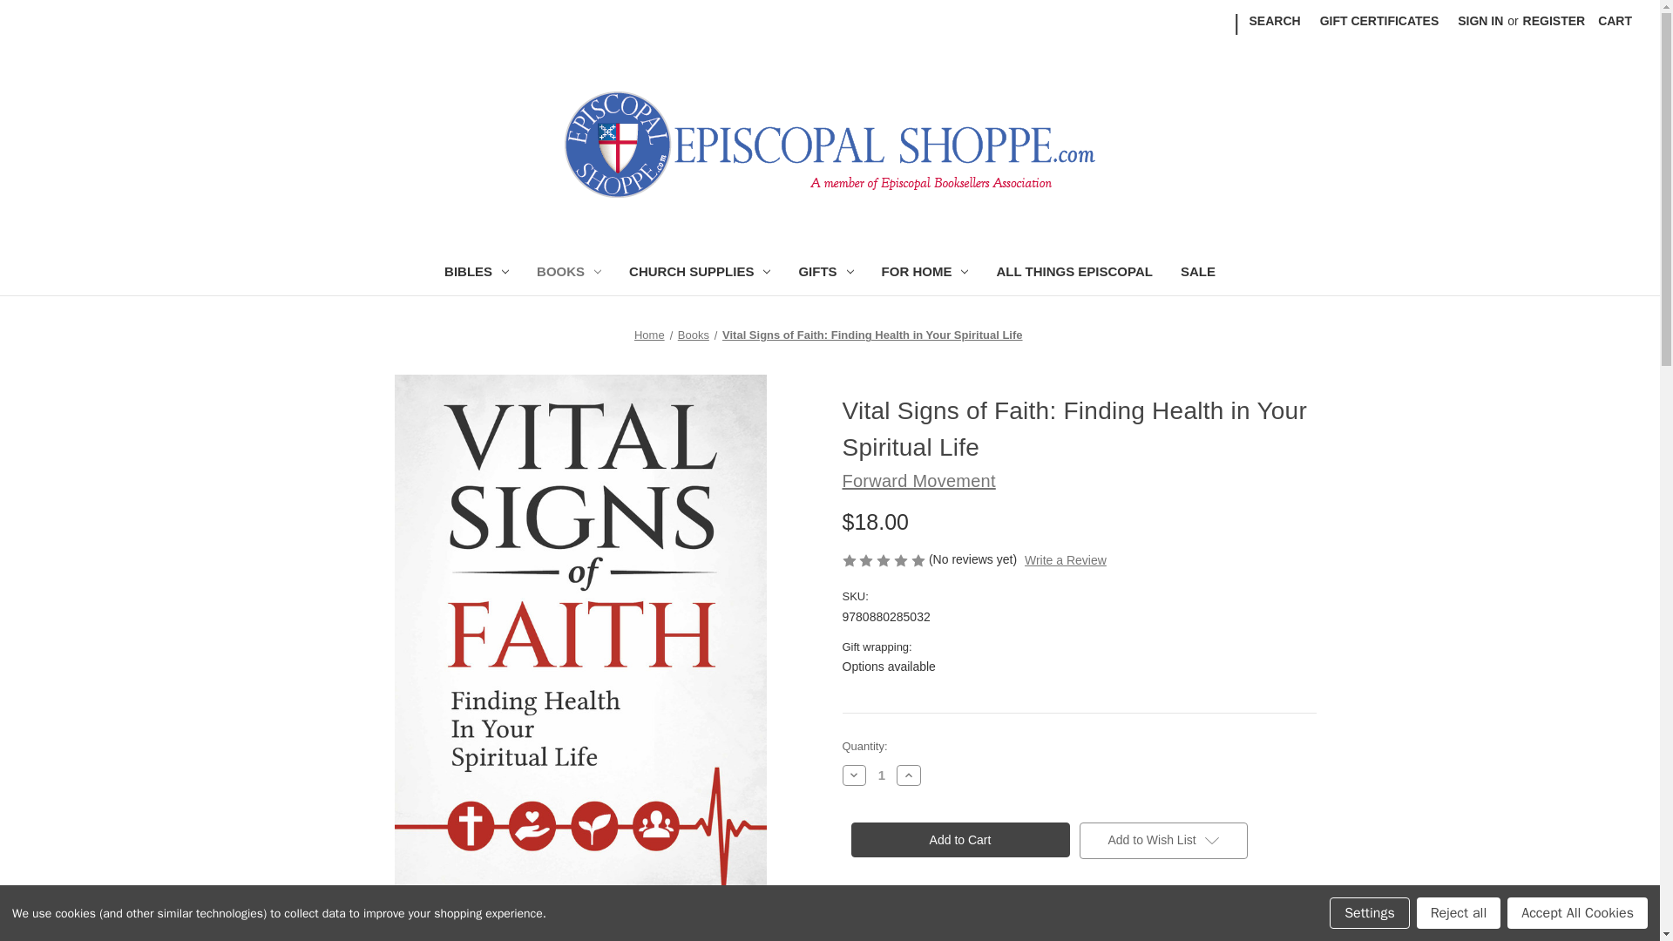  What do you see at coordinates (1480, 21) in the screenshot?
I see `SIGN IN` at bounding box center [1480, 21].